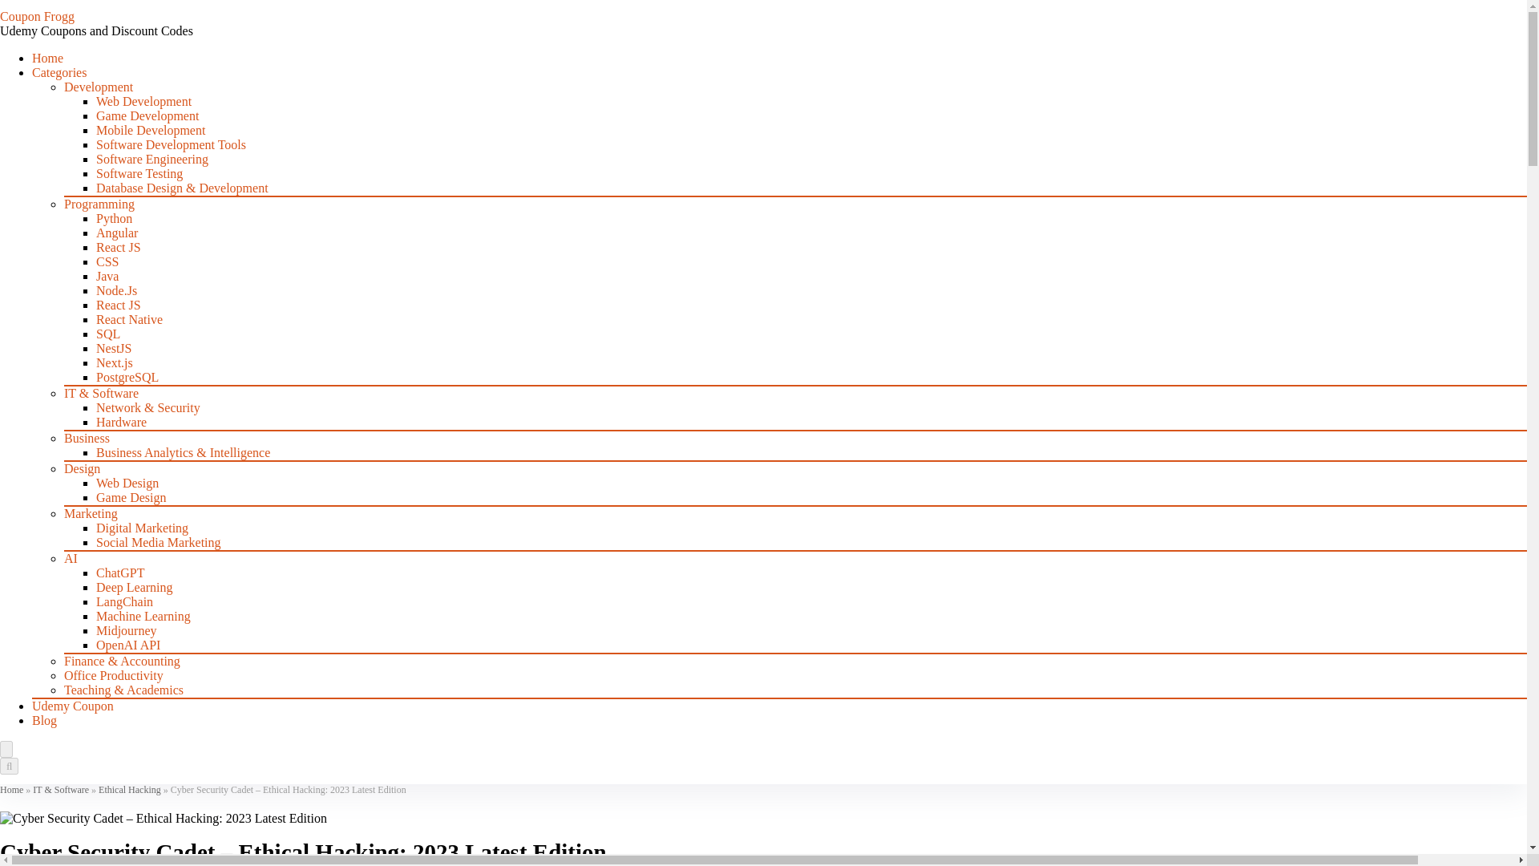 This screenshot has width=1539, height=866. I want to click on Hardware, so click(120, 422).